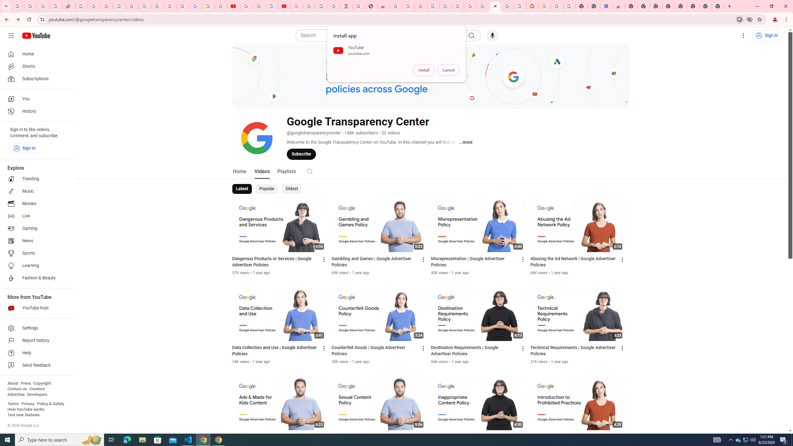 The width and height of the screenshot is (793, 446). I want to click on YouTube Kids, so click(35, 308).